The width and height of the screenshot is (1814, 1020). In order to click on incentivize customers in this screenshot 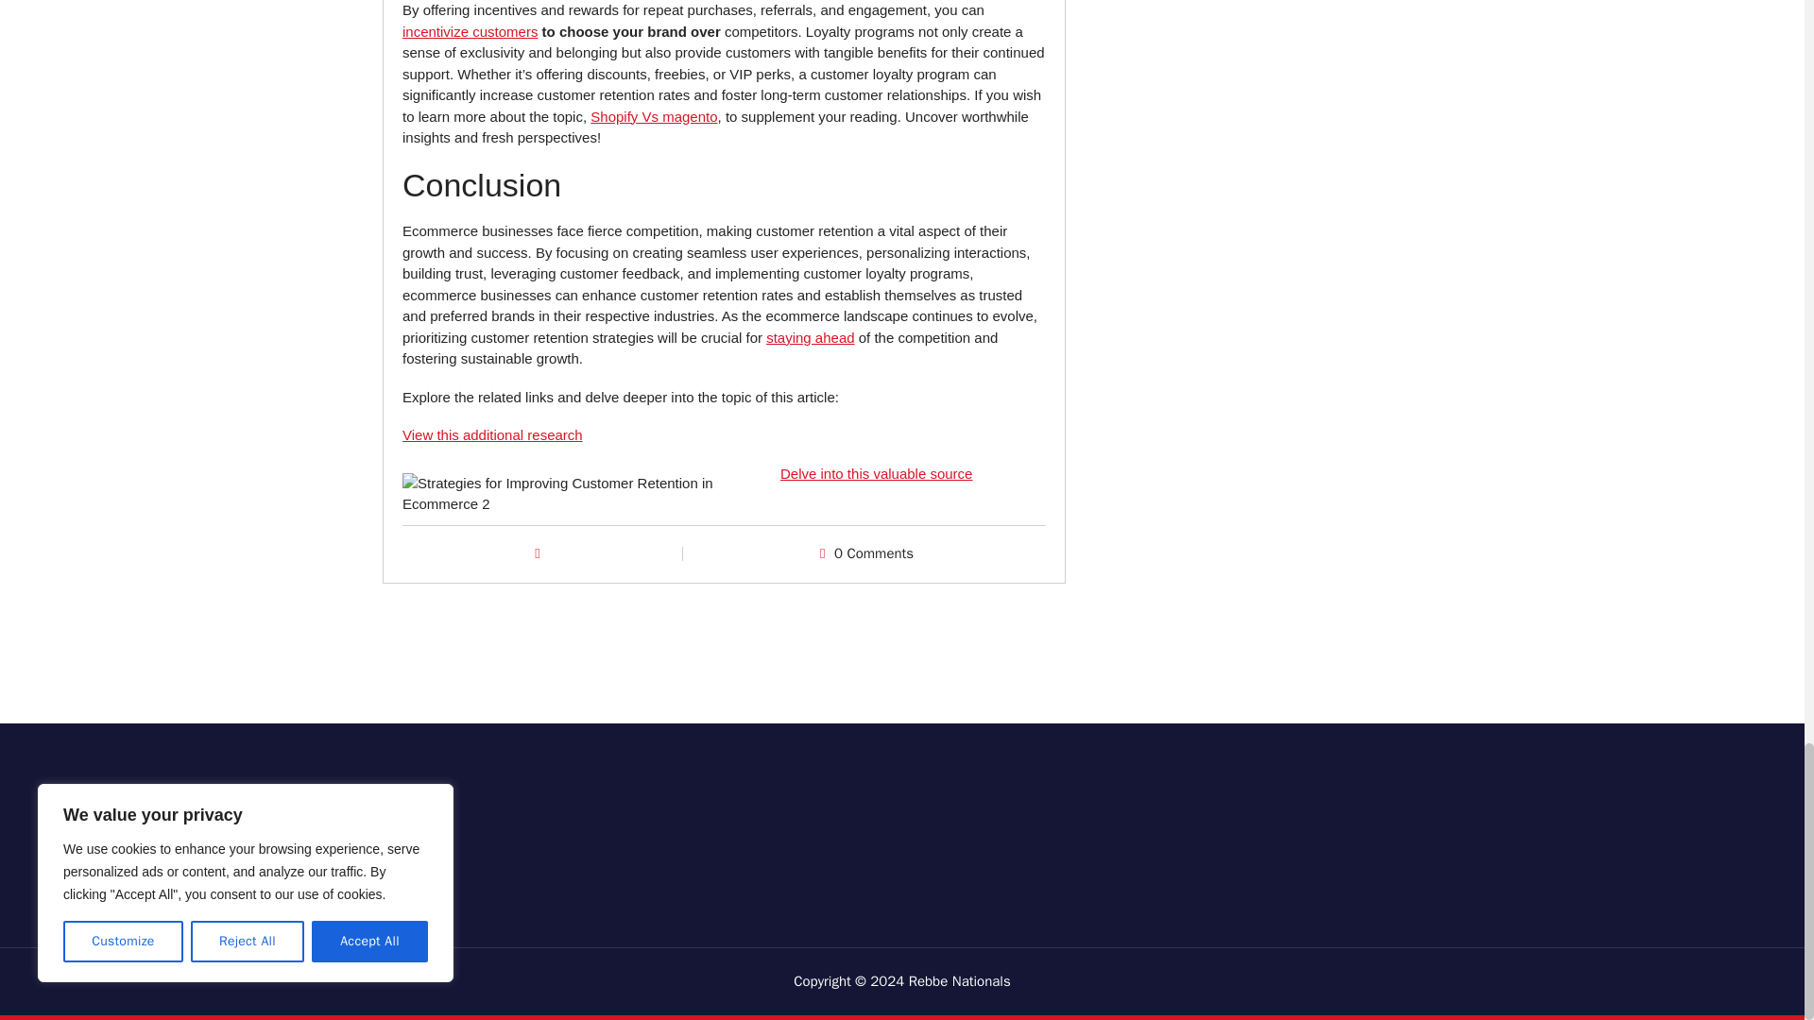, I will do `click(470, 31)`.